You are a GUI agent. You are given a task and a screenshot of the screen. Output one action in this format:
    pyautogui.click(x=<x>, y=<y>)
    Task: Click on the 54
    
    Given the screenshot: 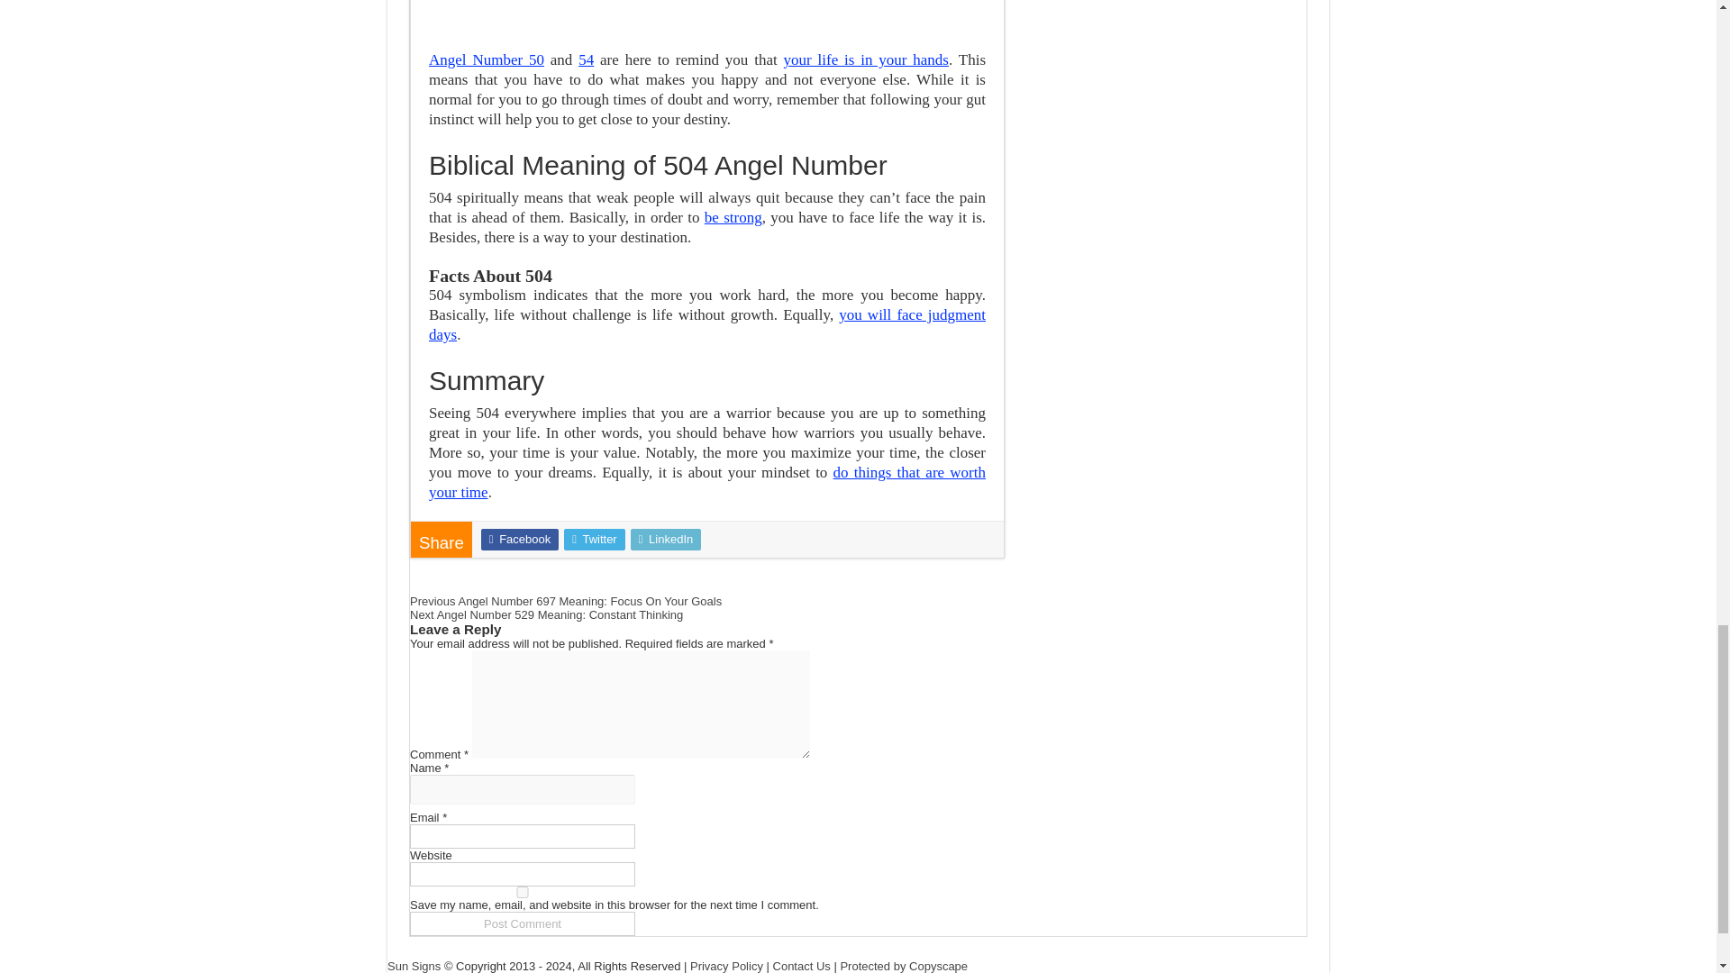 What is the action you would take?
    pyautogui.click(x=586, y=59)
    